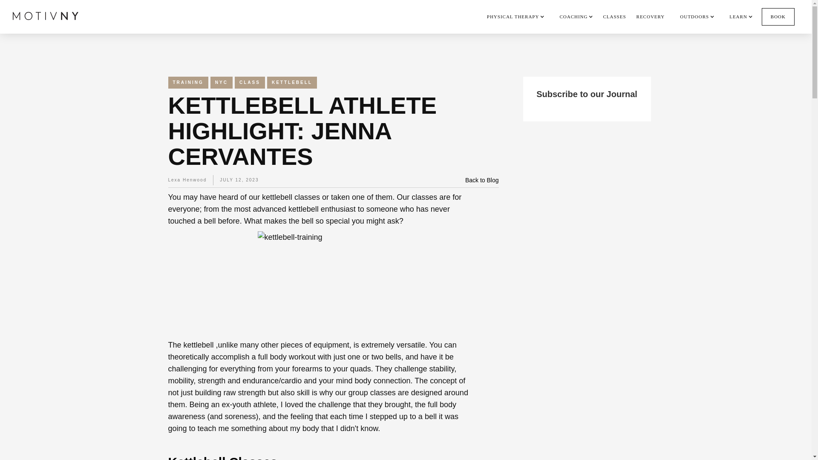  Describe the element at coordinates (614, 16) in the screenshot. I see `CLASSES` at that location.